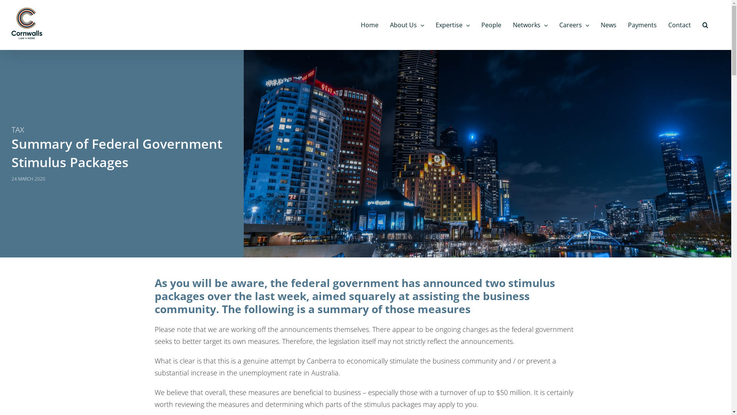 The height and width of the screenshot is (415, 737). I want to click on News, so click(609, 25).